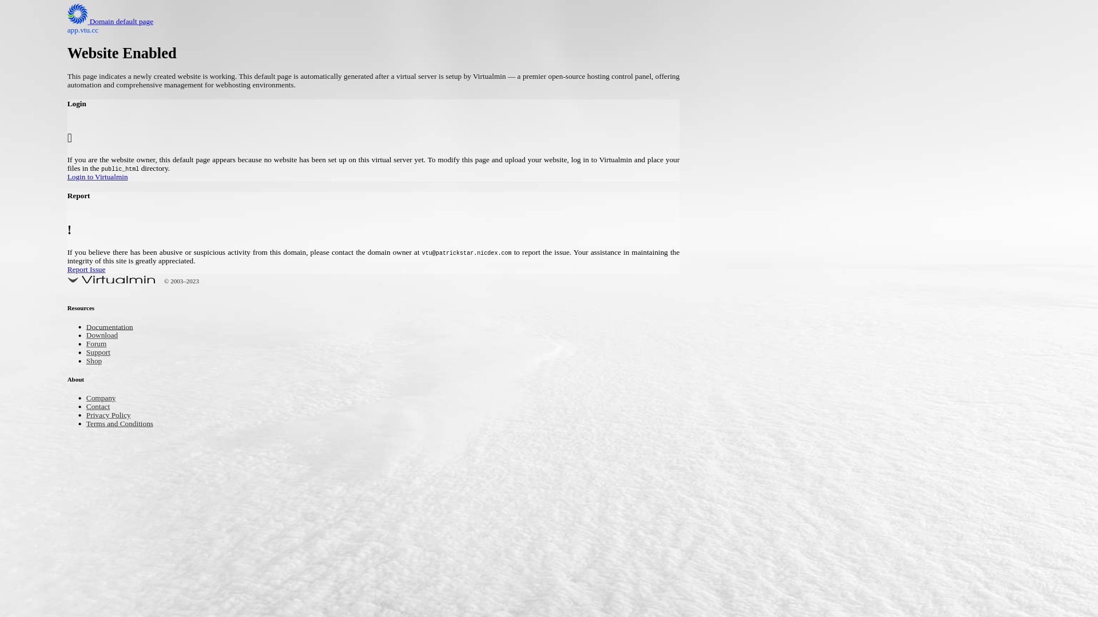 The height and width of the screenshot is (617, 1098). What do you see at coordinates (96, 362) in the screenshot?
I see `Shop` at bounding box center [96, 362].